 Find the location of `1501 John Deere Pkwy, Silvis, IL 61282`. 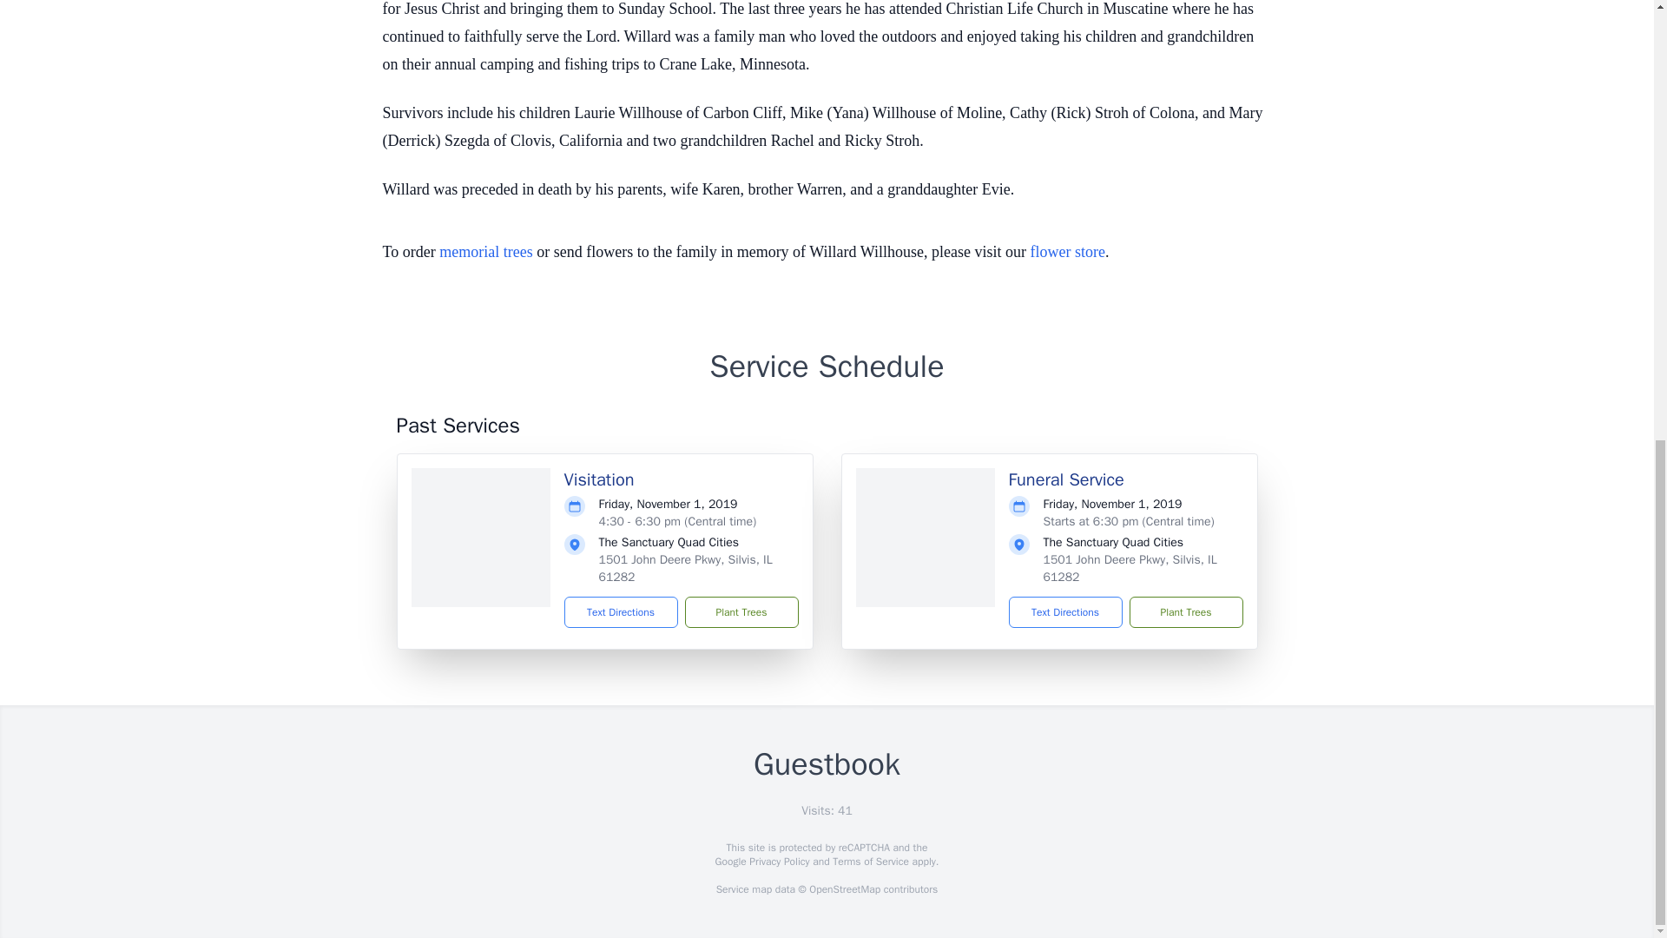

1501 John Deere Pkwy, Silvis, IL 61282 is located at coordinates (686, 568).